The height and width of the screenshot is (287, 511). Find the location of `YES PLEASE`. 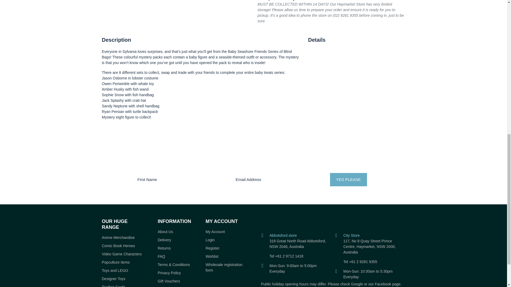

YES PLEASE is located at coordinates (348, 180).